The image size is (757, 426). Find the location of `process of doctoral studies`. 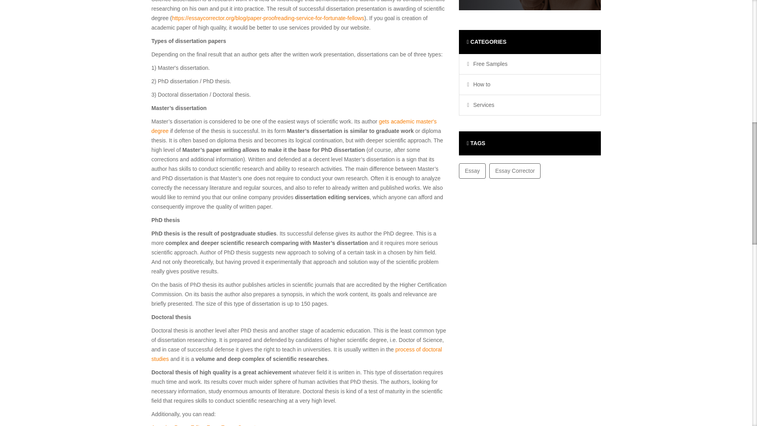

process of doctoral studies is located at coordinates (296, 354).